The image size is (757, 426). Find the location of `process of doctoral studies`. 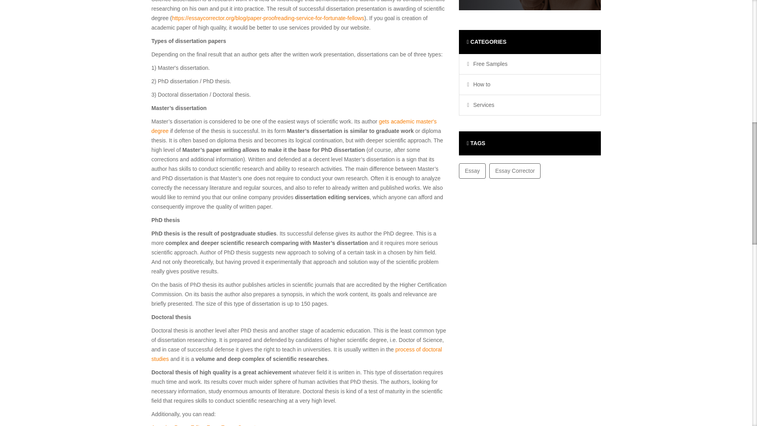

process of doctoral studies is located at coordinates (296, 354).